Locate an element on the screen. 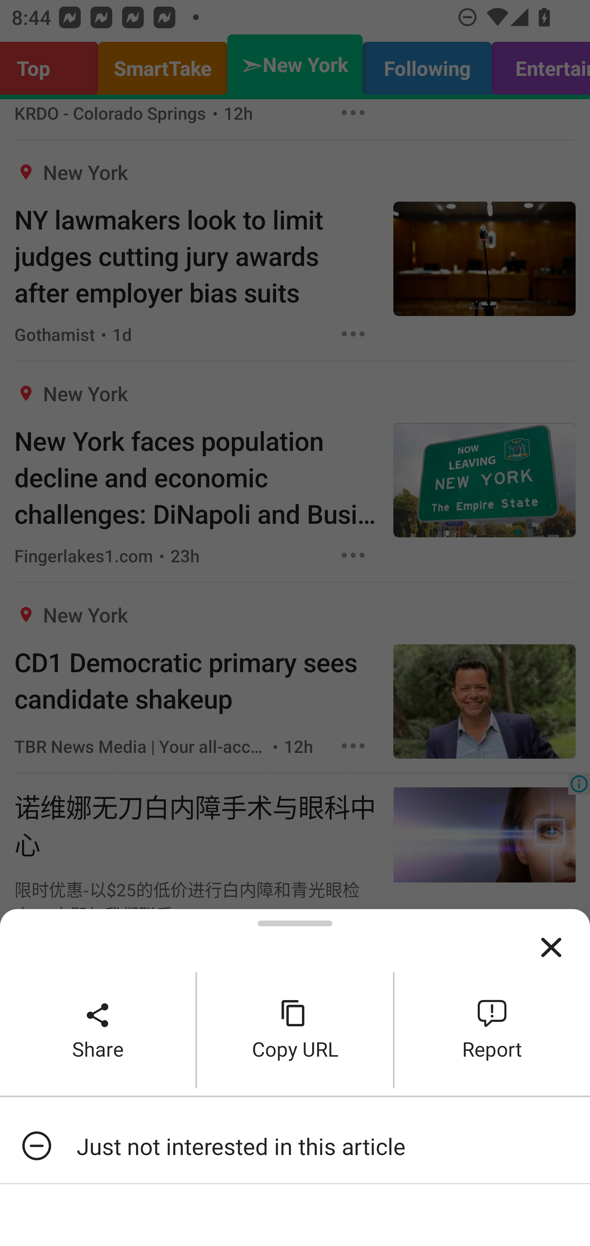  Report is located at coordinates (492, 1030).